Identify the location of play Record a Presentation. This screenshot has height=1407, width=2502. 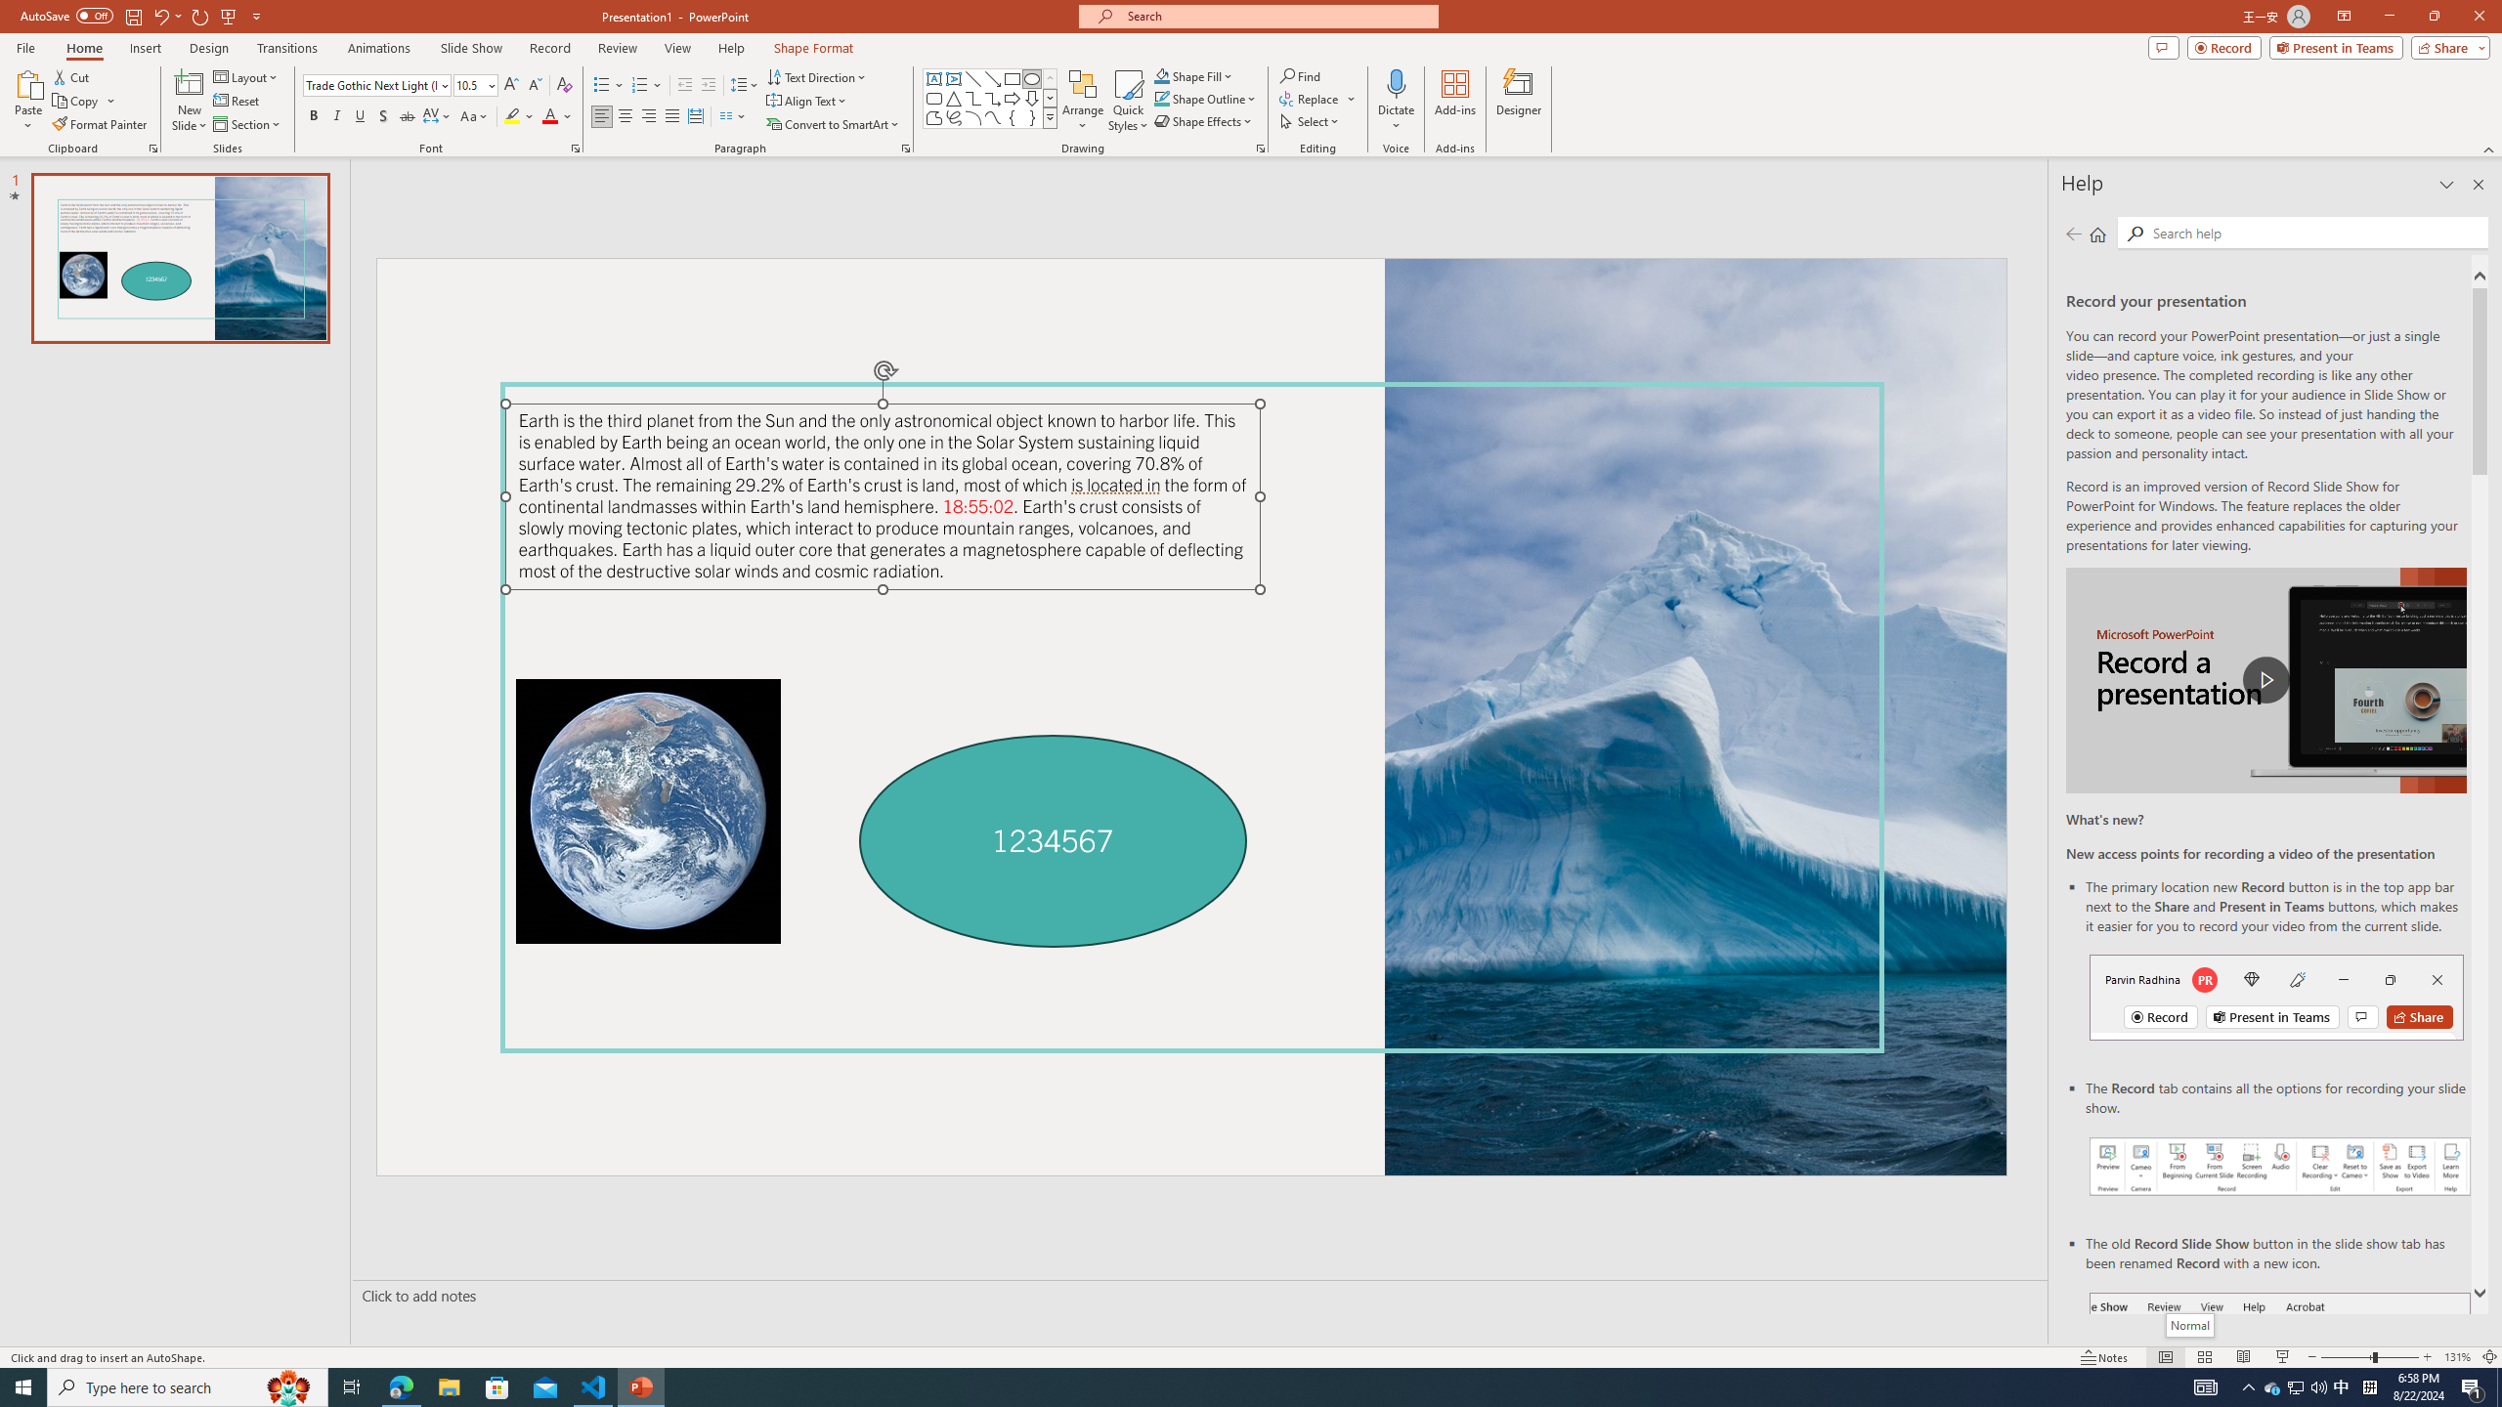
(2265, 680).